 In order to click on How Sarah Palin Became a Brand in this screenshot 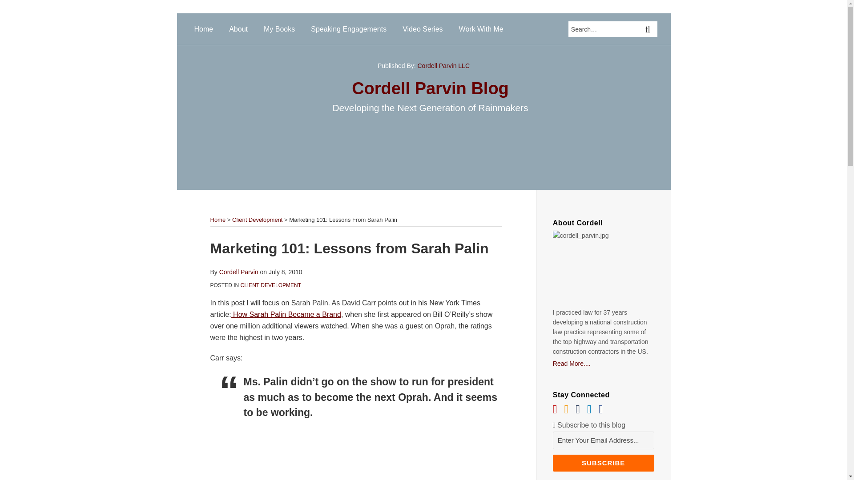, I will do `click(286, 314)`.